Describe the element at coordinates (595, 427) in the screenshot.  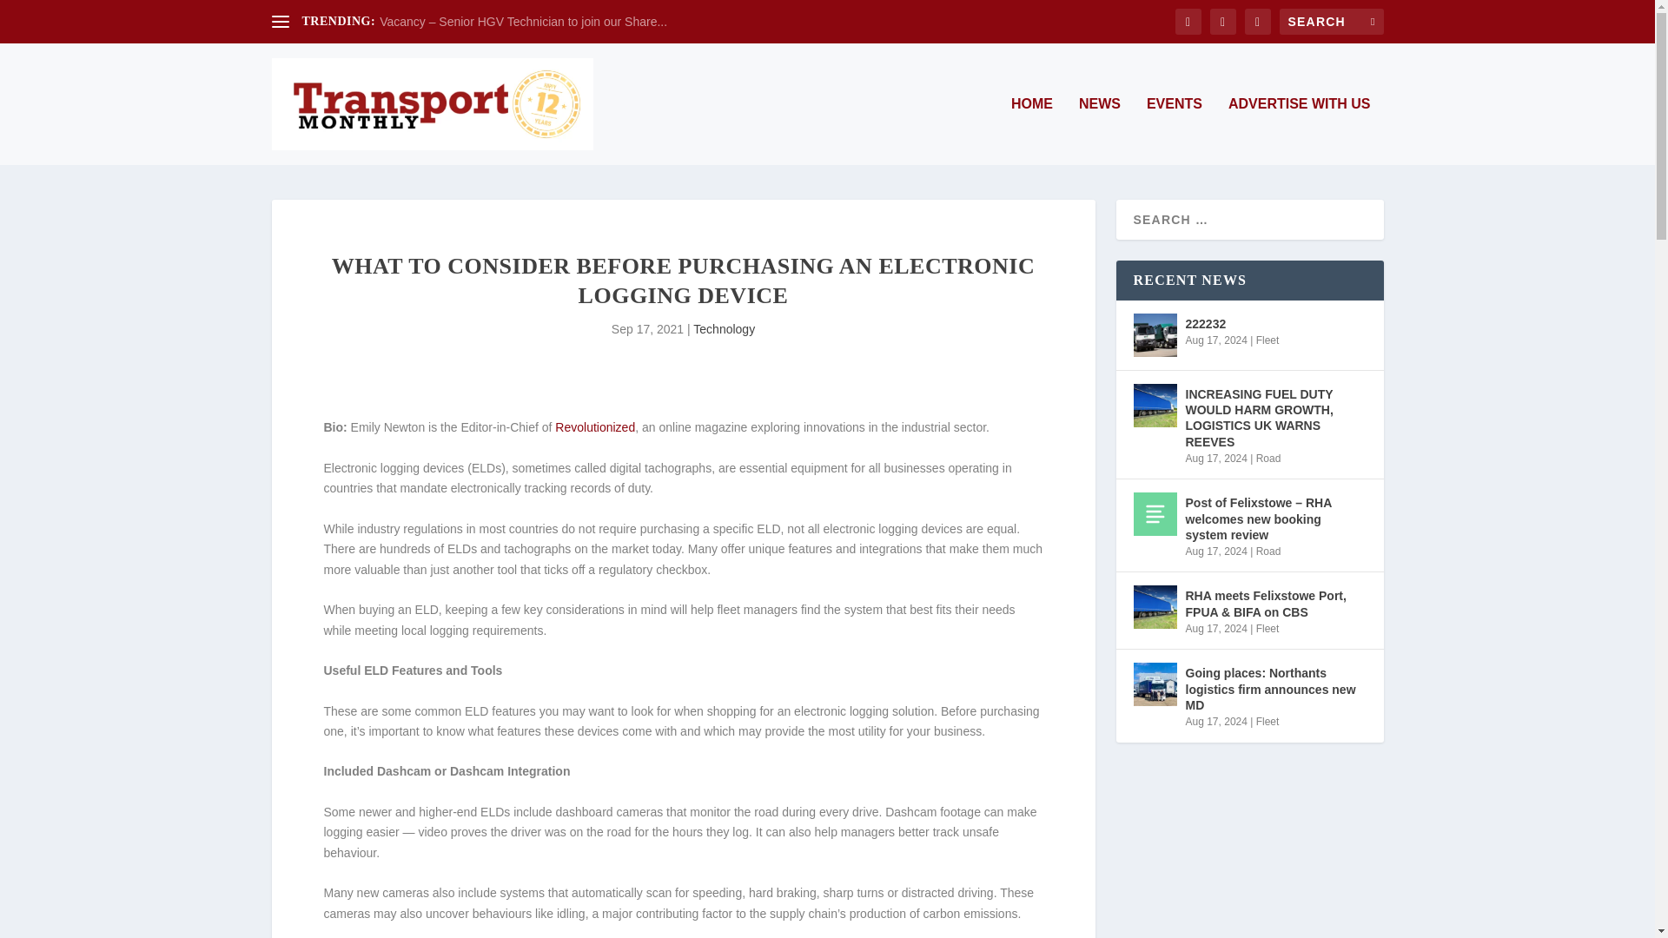
I see `Revolutionized` at that location.